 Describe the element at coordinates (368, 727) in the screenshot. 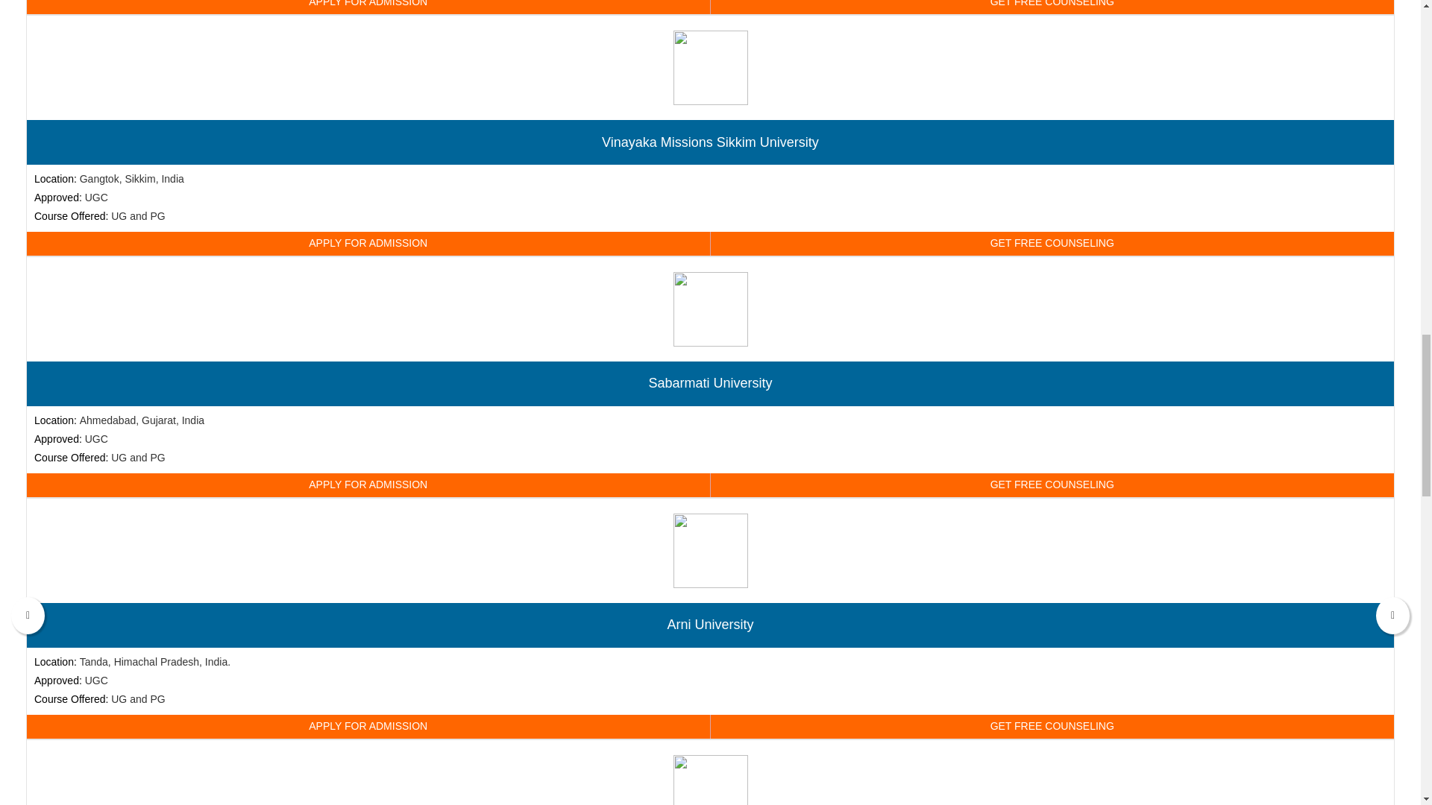

I see `APPLY FOR ADMISSION` at that location.